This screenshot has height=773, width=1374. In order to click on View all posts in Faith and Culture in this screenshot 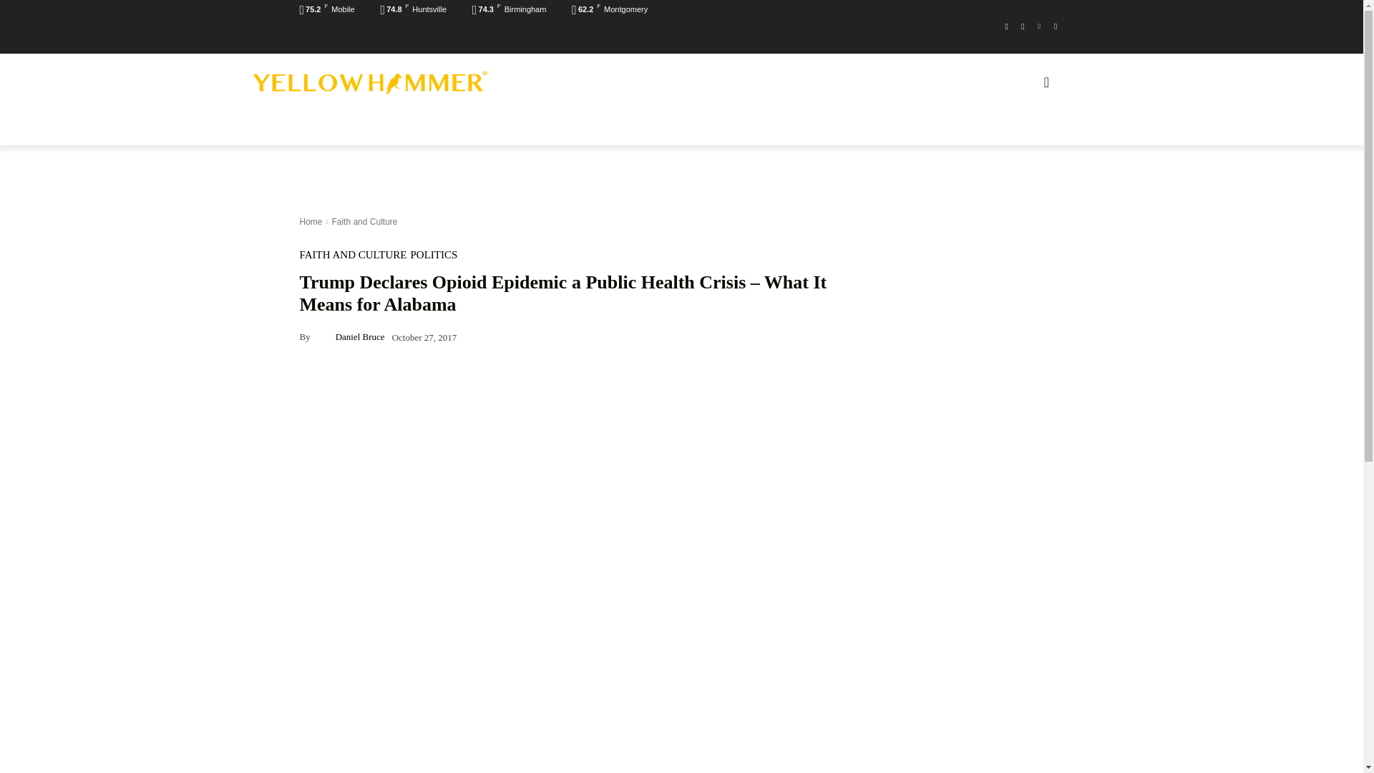, I will do `click(364, 222)`.